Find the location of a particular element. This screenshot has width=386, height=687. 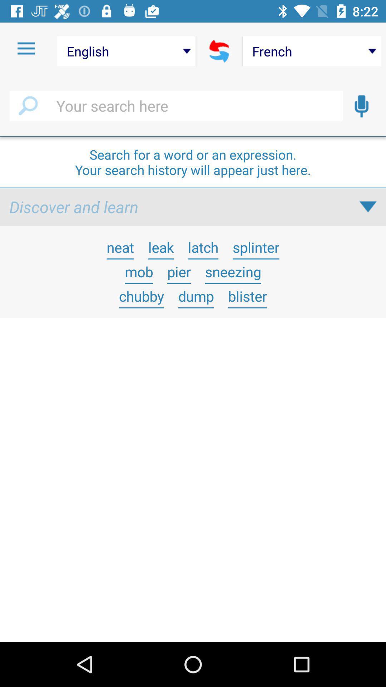

scroll to the sneezing is located at coordinates (233, 272).